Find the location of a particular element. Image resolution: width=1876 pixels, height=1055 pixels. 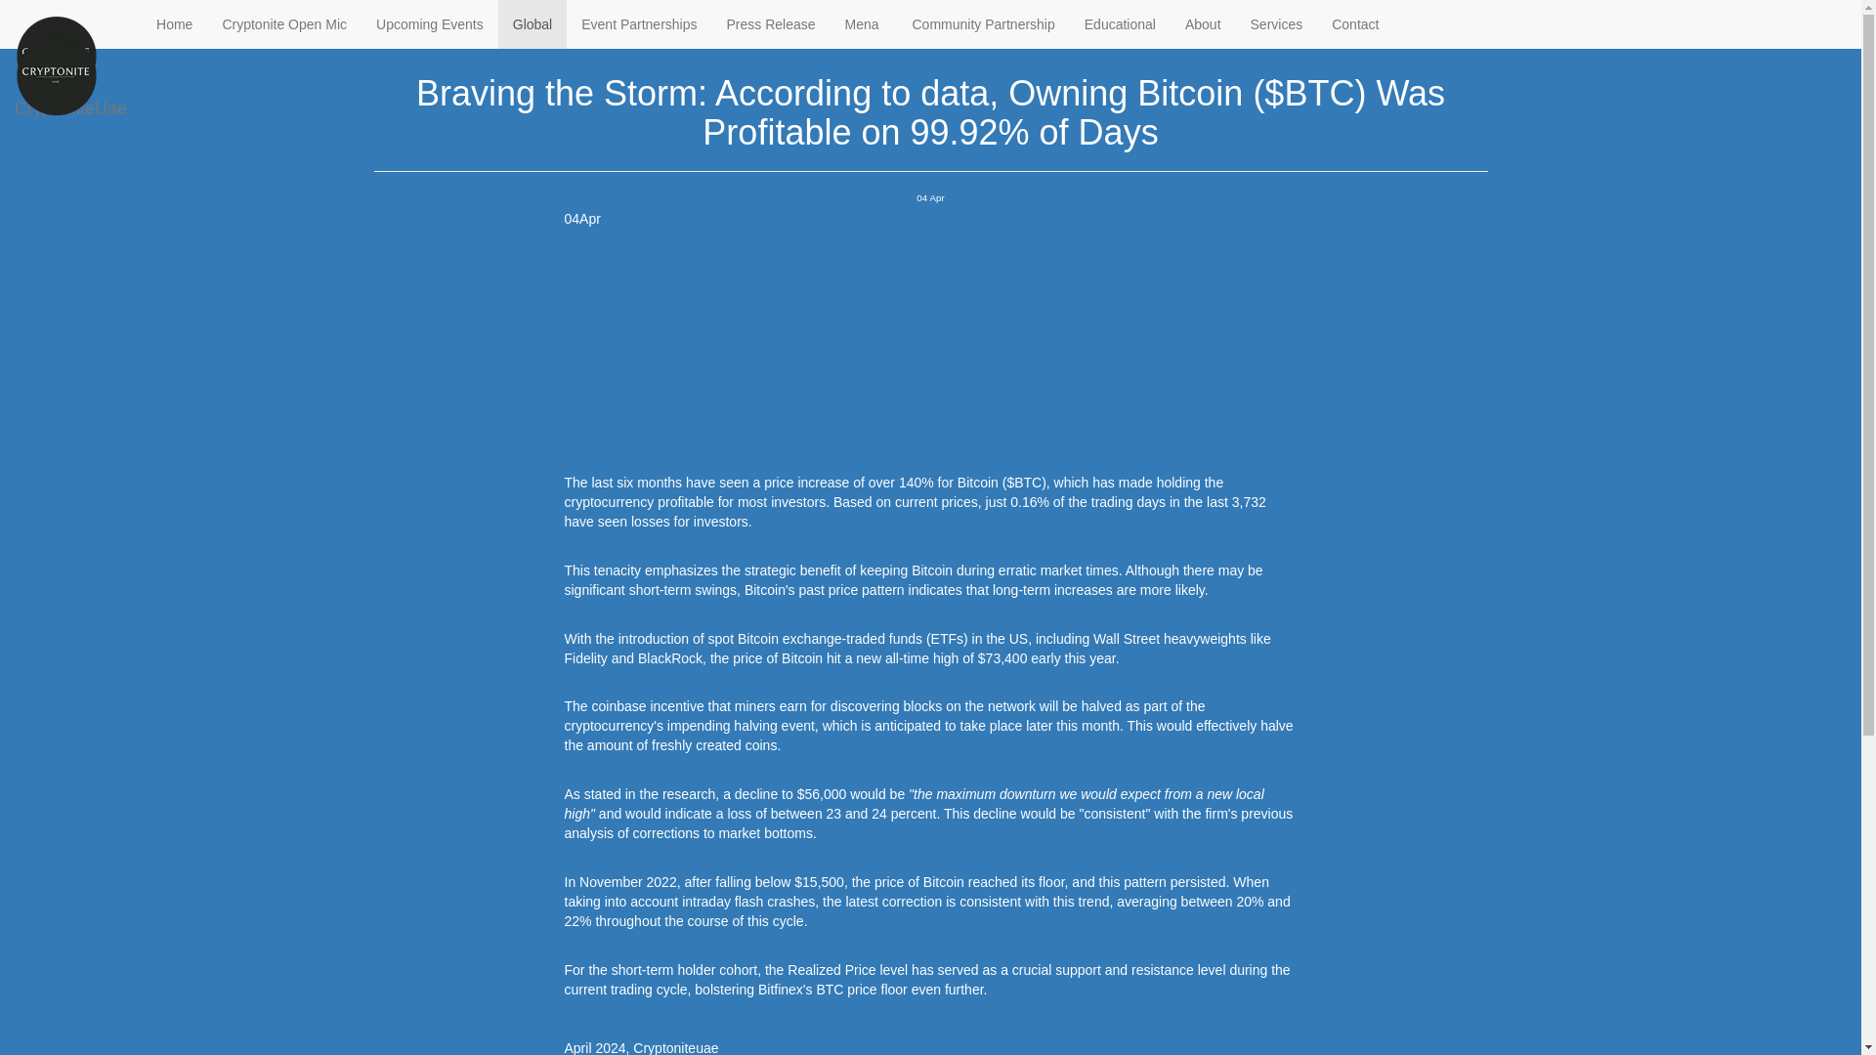

Contact is located at coordinates (1354, 23).